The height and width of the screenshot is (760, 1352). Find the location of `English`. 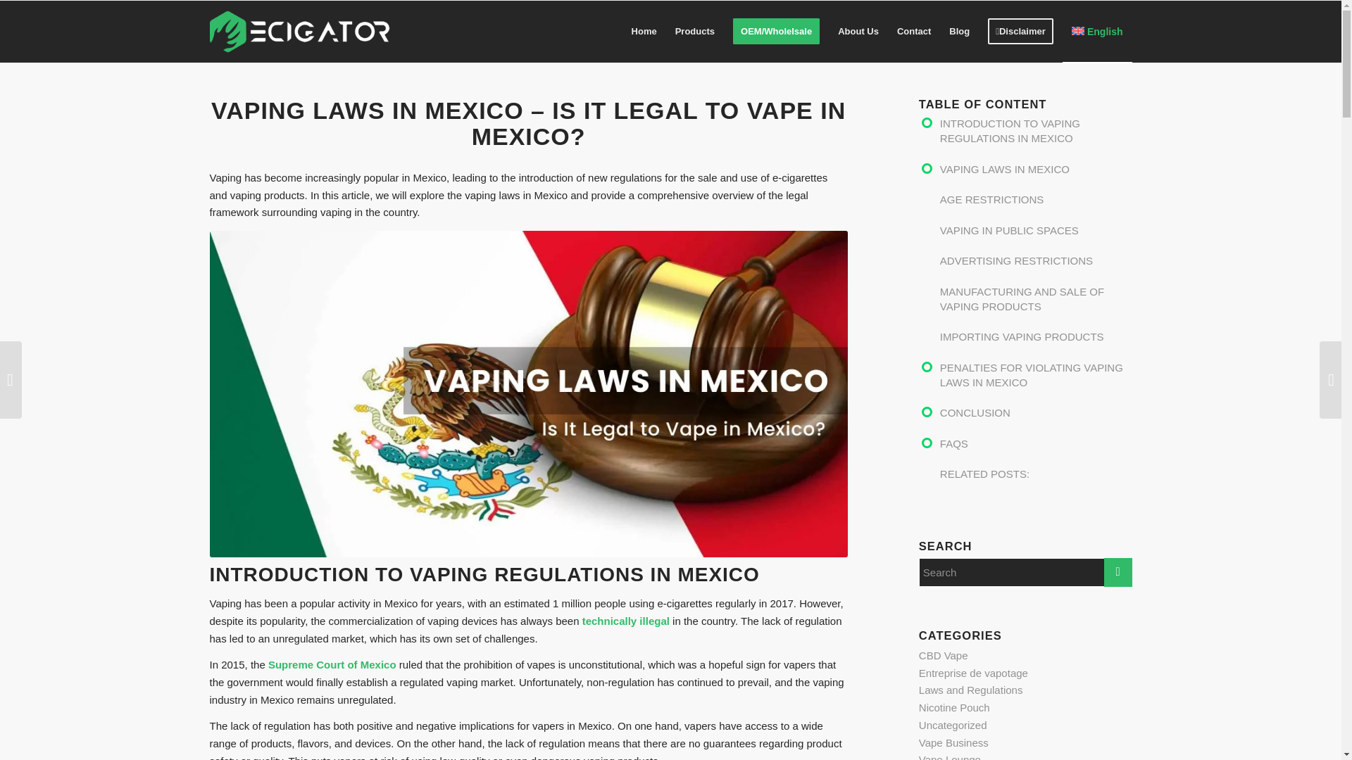

English is located at coordinates (1097, 31).